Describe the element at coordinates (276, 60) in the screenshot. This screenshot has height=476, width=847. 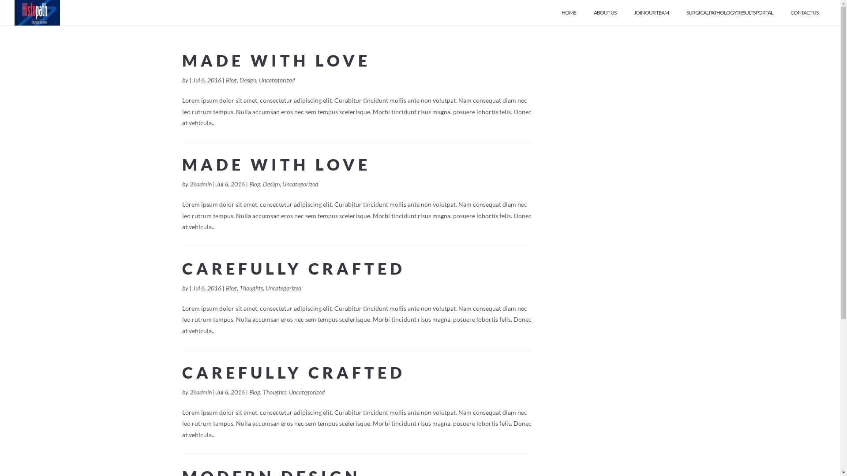
I see `MADE WITH LOVE` at that location.